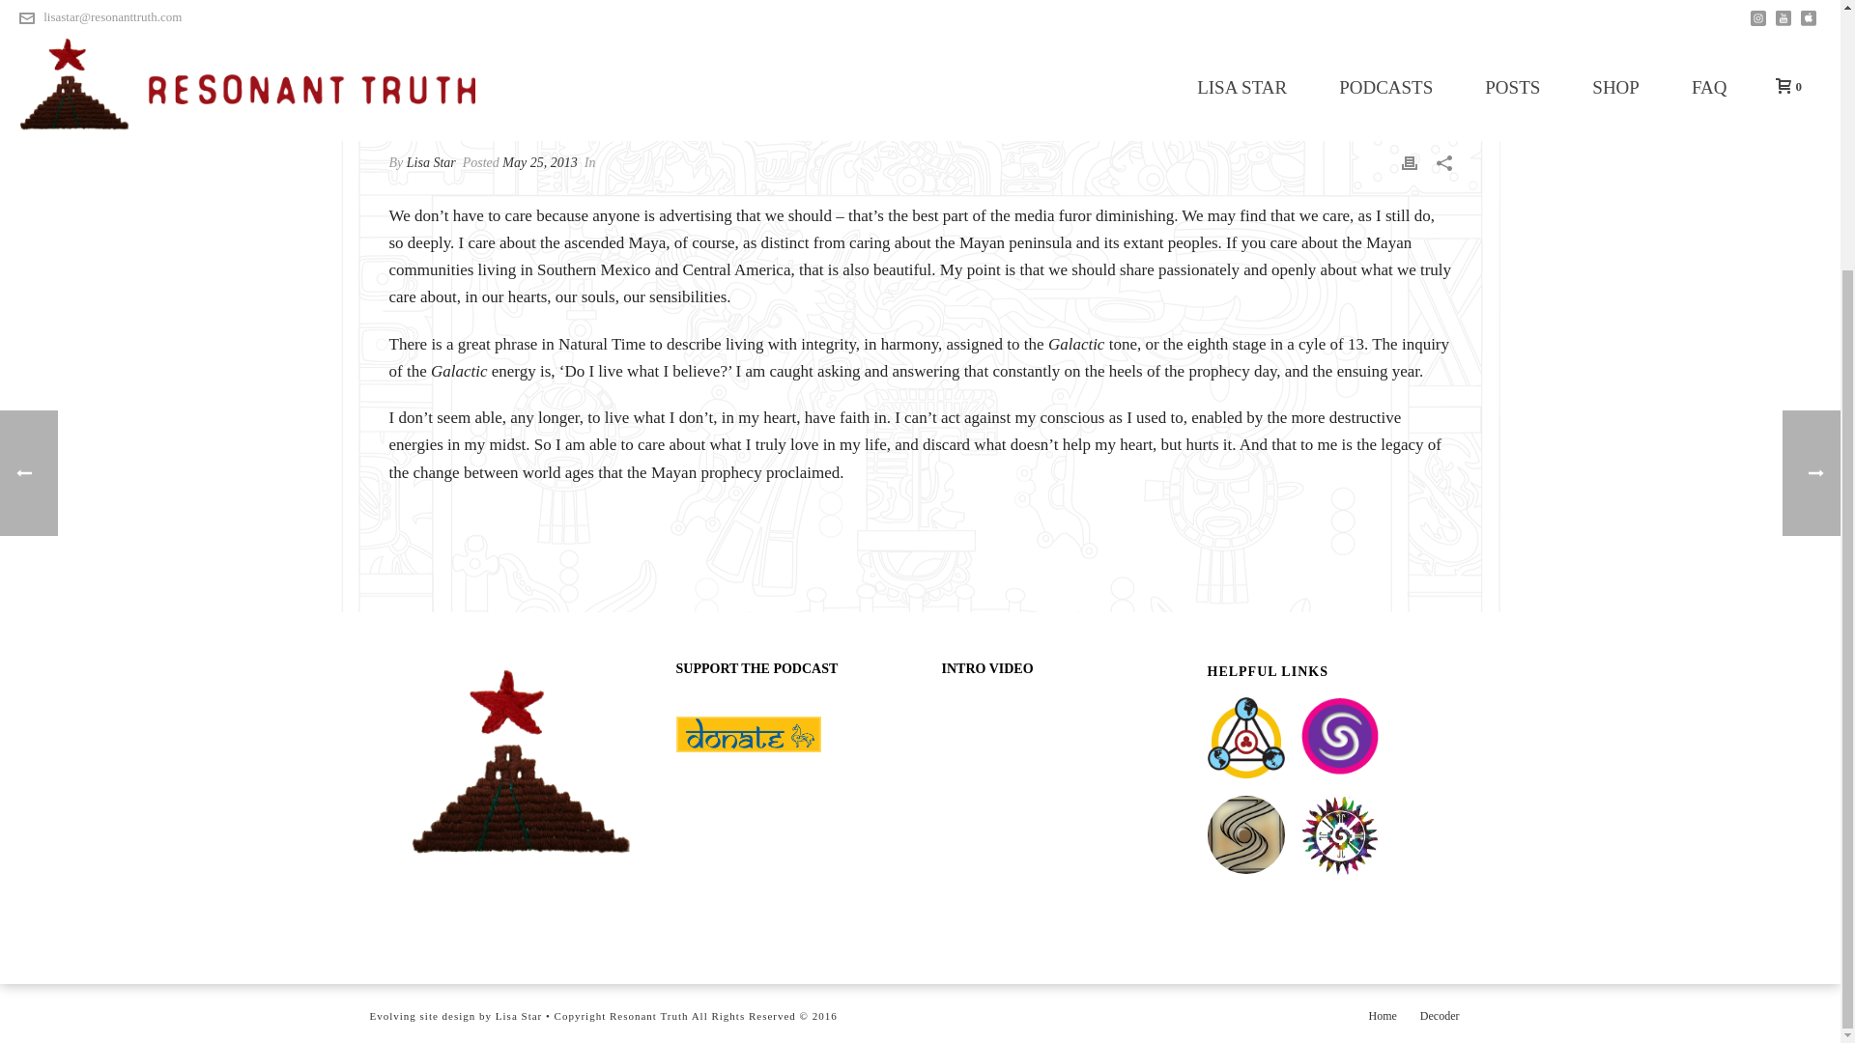 Image resolution: width=1855 pixels, height=1043 pixels. Describe the element at coordinates (1339, 834) in the screenshot. I see `13 Moon` at that location.